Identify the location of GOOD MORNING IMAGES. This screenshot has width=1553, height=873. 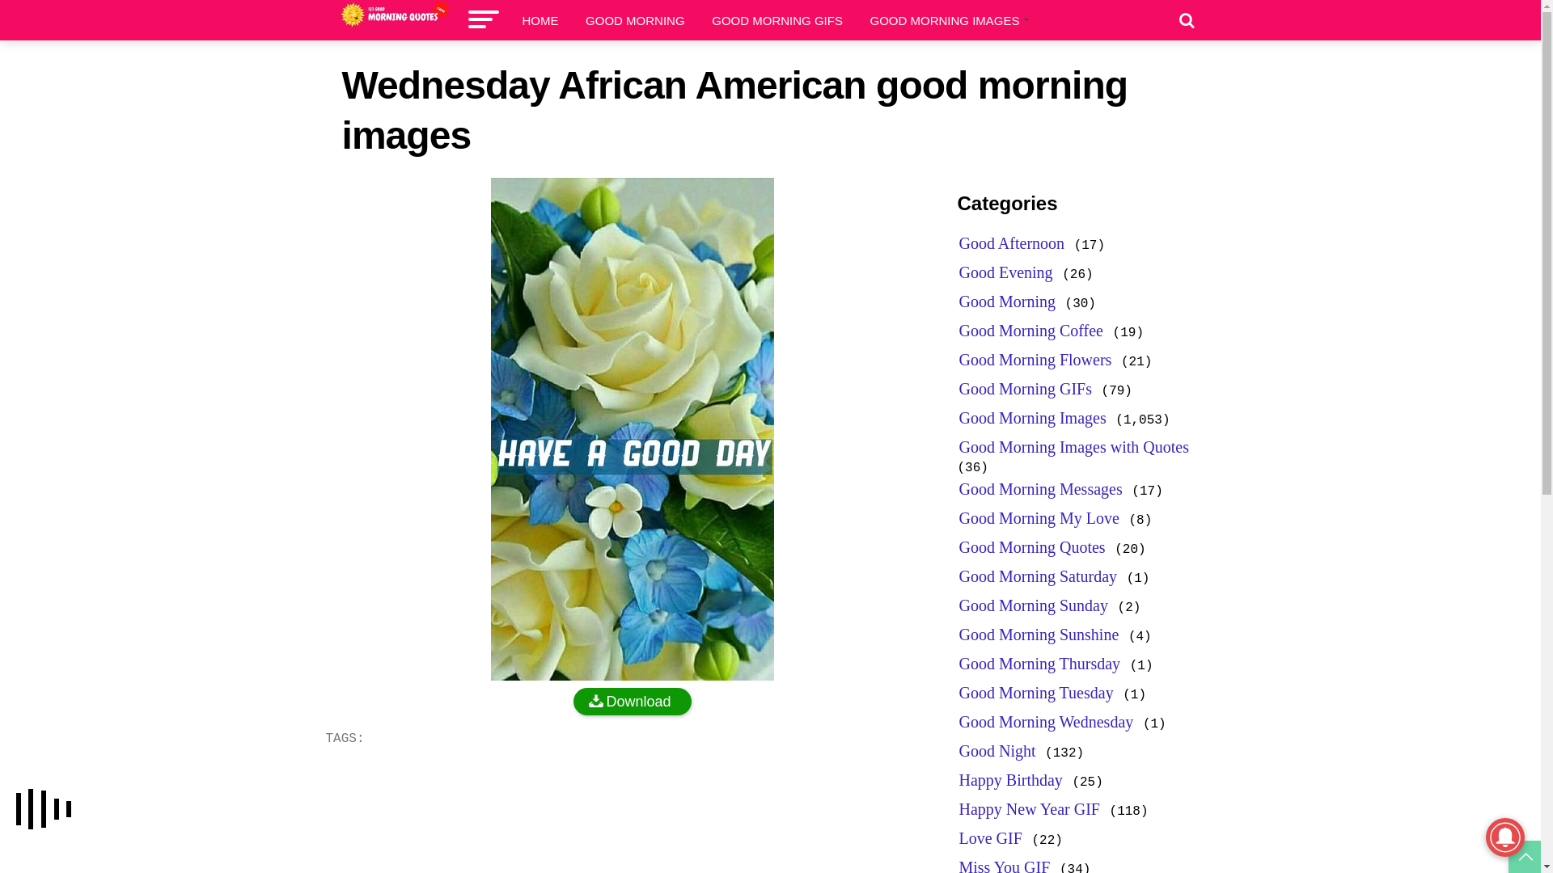
(947, 21).